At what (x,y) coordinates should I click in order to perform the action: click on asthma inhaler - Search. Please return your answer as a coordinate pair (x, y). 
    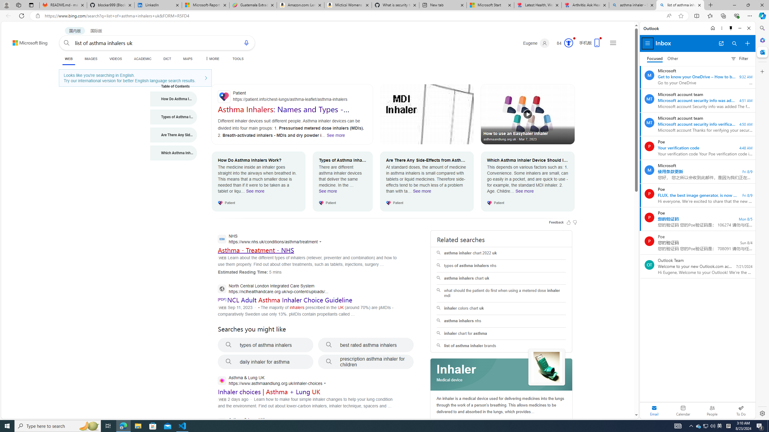
    Looking at the image, I should click on (633, 5).